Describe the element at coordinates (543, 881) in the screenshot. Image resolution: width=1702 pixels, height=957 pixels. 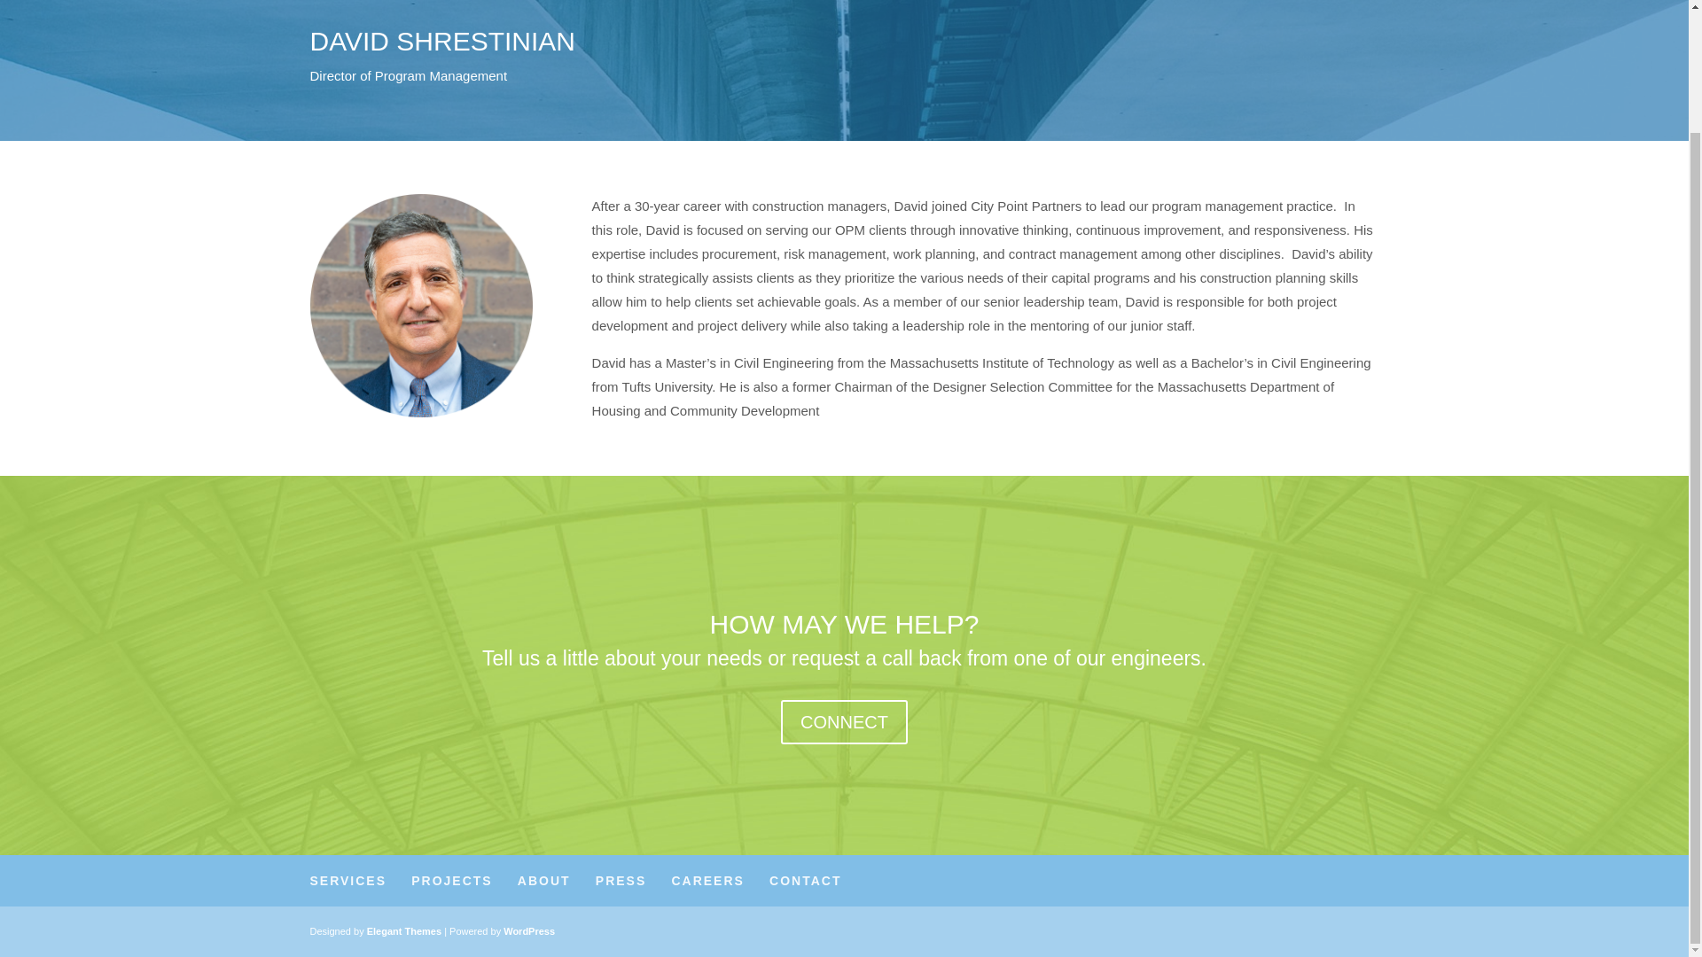
I see `ABOUT` at that location.